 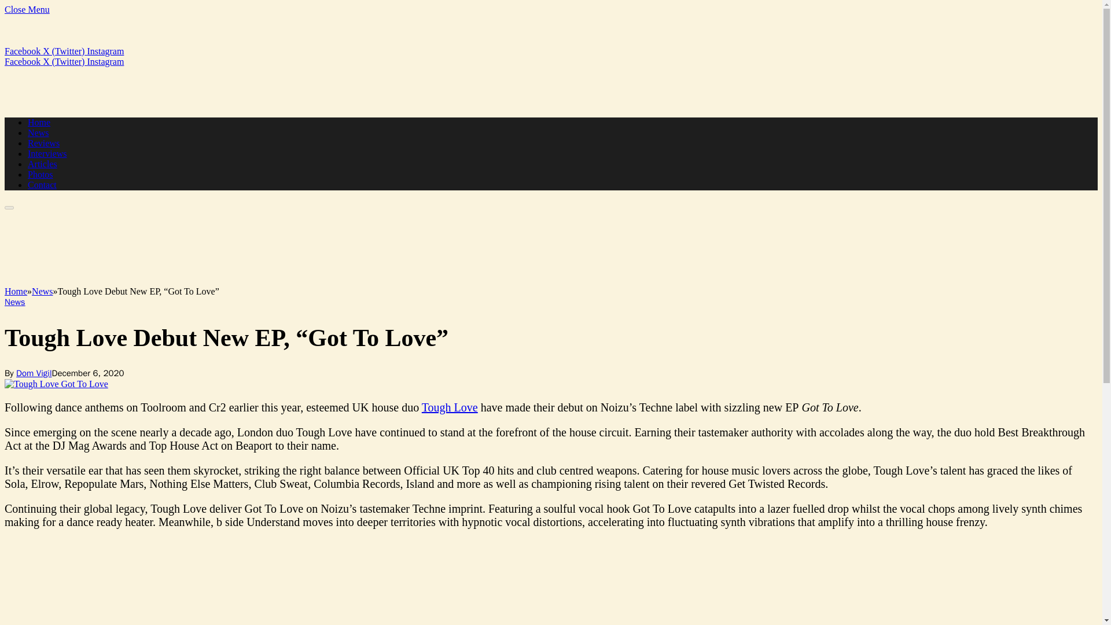 What do you see at coordinates (105, 61) in the screenshot?
I see `Instagram` at bounding box center [105, 61].